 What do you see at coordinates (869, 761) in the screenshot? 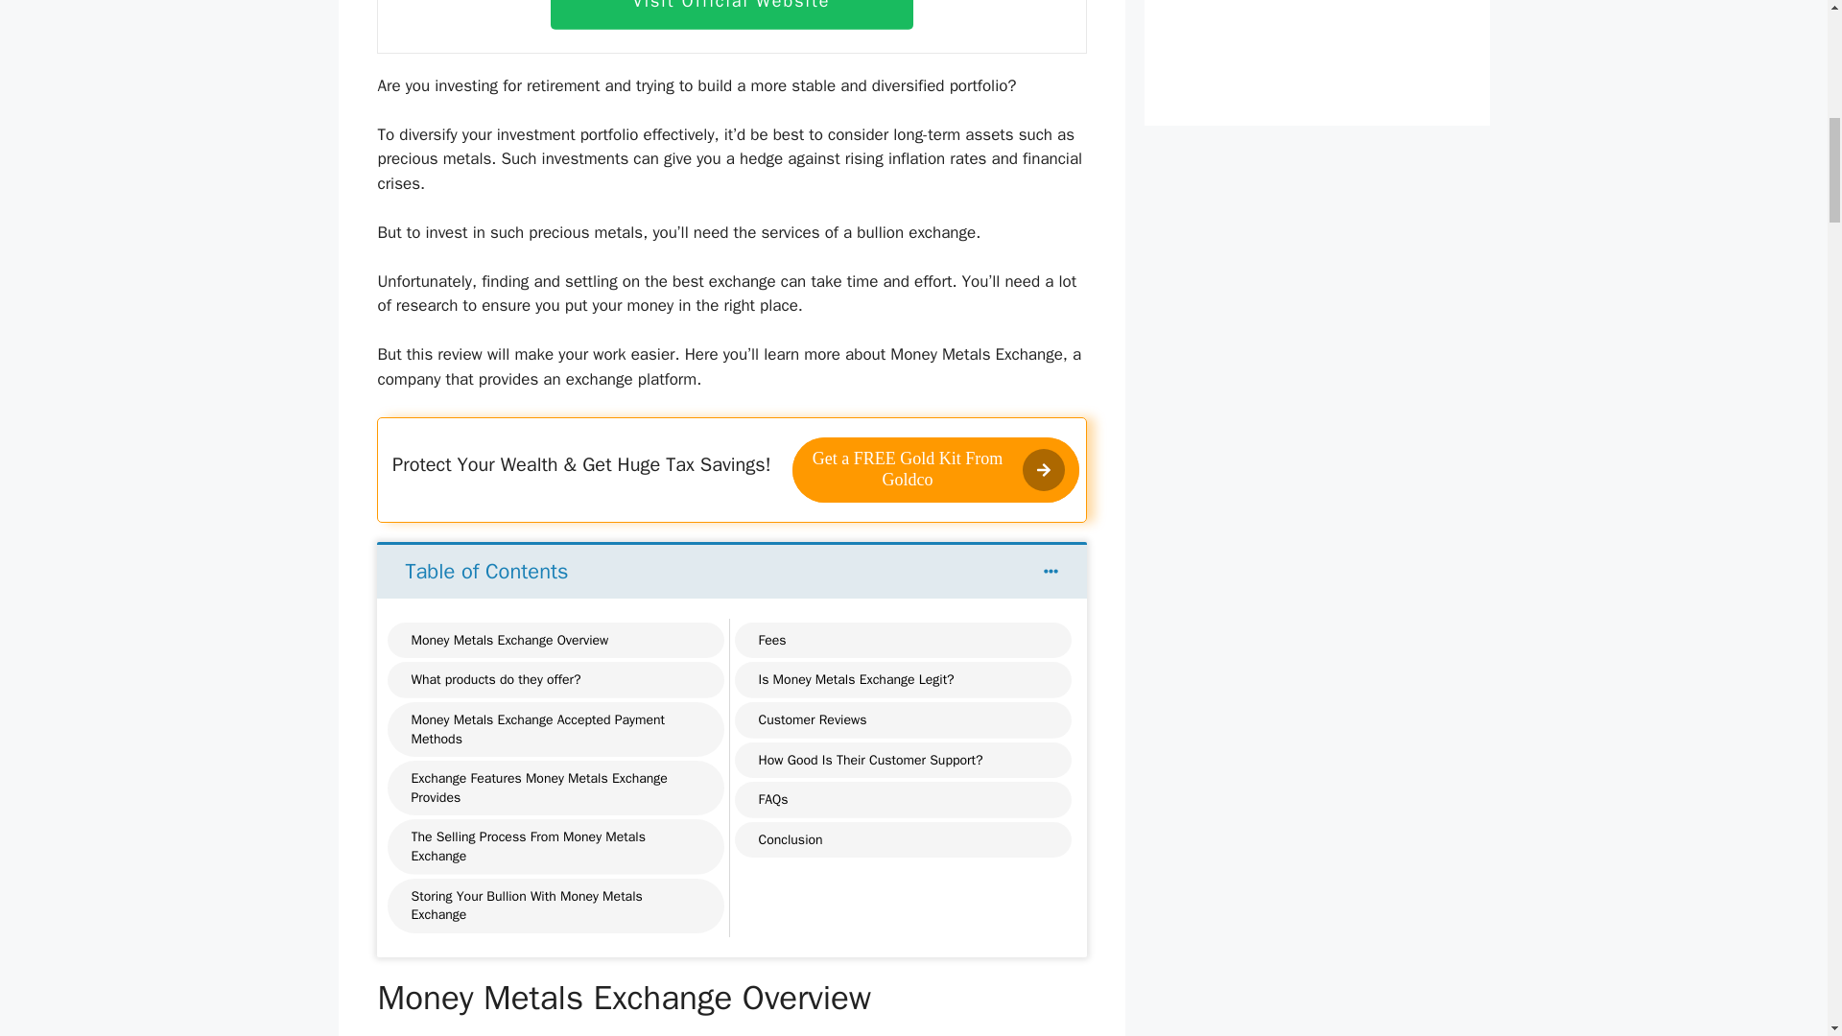
I see `How Good Is Their Customer Support?` at bounding box center [869, 761].